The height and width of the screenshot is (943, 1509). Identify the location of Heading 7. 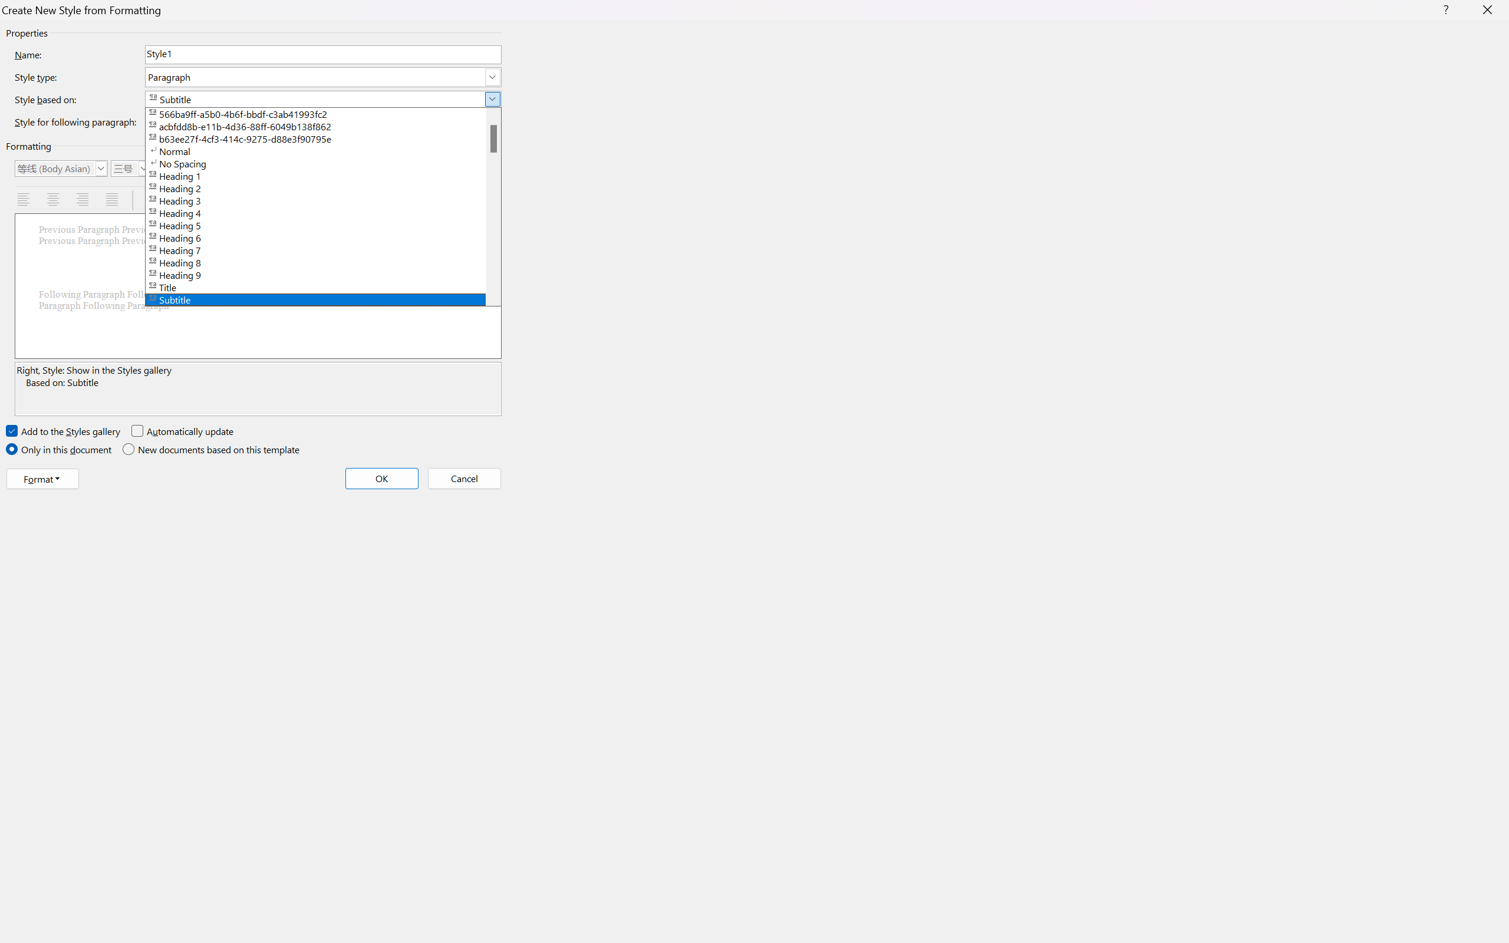
(322, 249).